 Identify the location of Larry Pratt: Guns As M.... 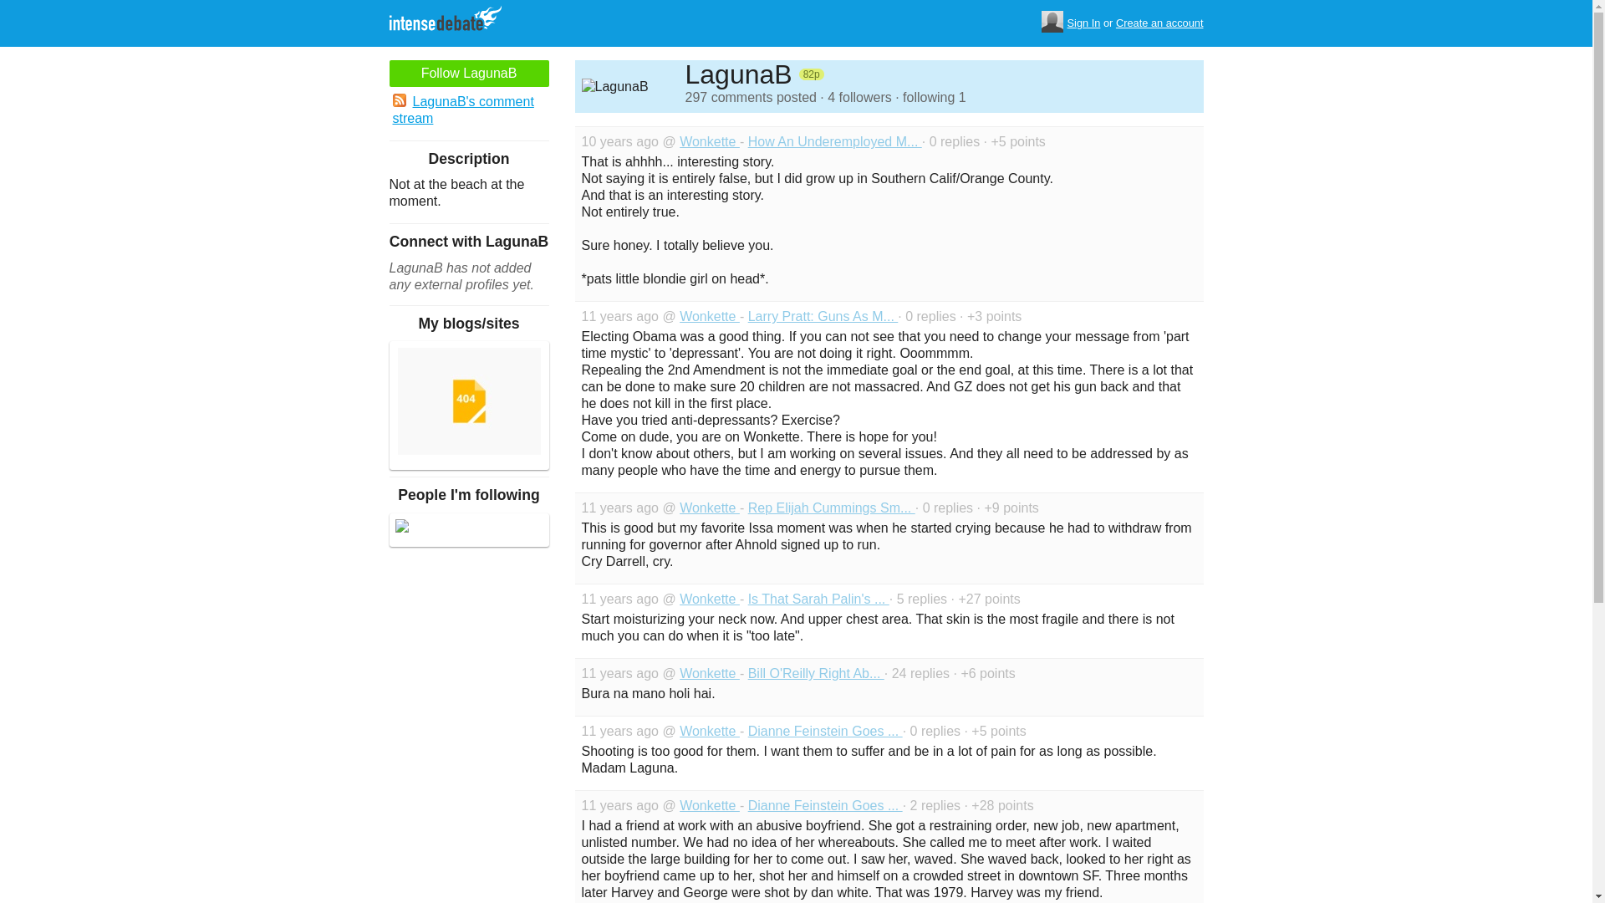
(823, 316).